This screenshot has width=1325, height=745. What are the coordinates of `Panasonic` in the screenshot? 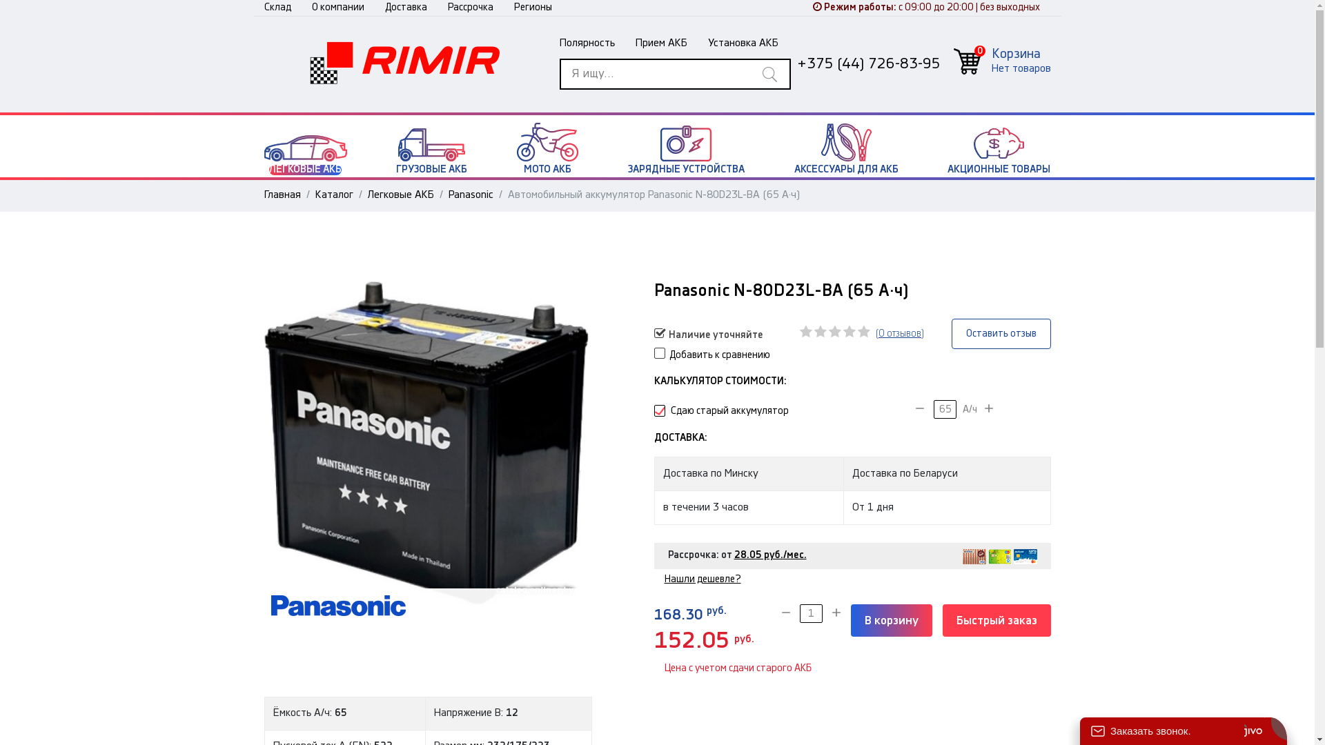 It's located at (471, 195).